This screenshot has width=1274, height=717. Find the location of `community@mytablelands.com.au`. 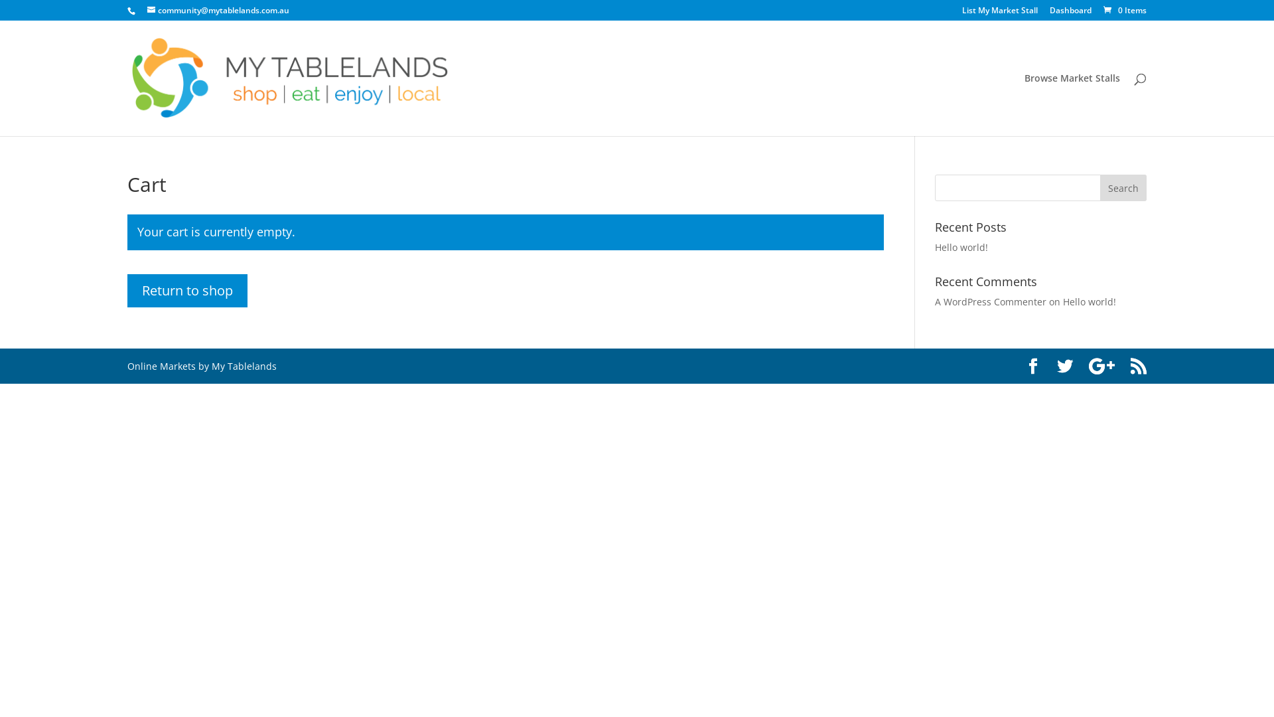

community@mytablelands.com.au is located at coordinates (218, 11).